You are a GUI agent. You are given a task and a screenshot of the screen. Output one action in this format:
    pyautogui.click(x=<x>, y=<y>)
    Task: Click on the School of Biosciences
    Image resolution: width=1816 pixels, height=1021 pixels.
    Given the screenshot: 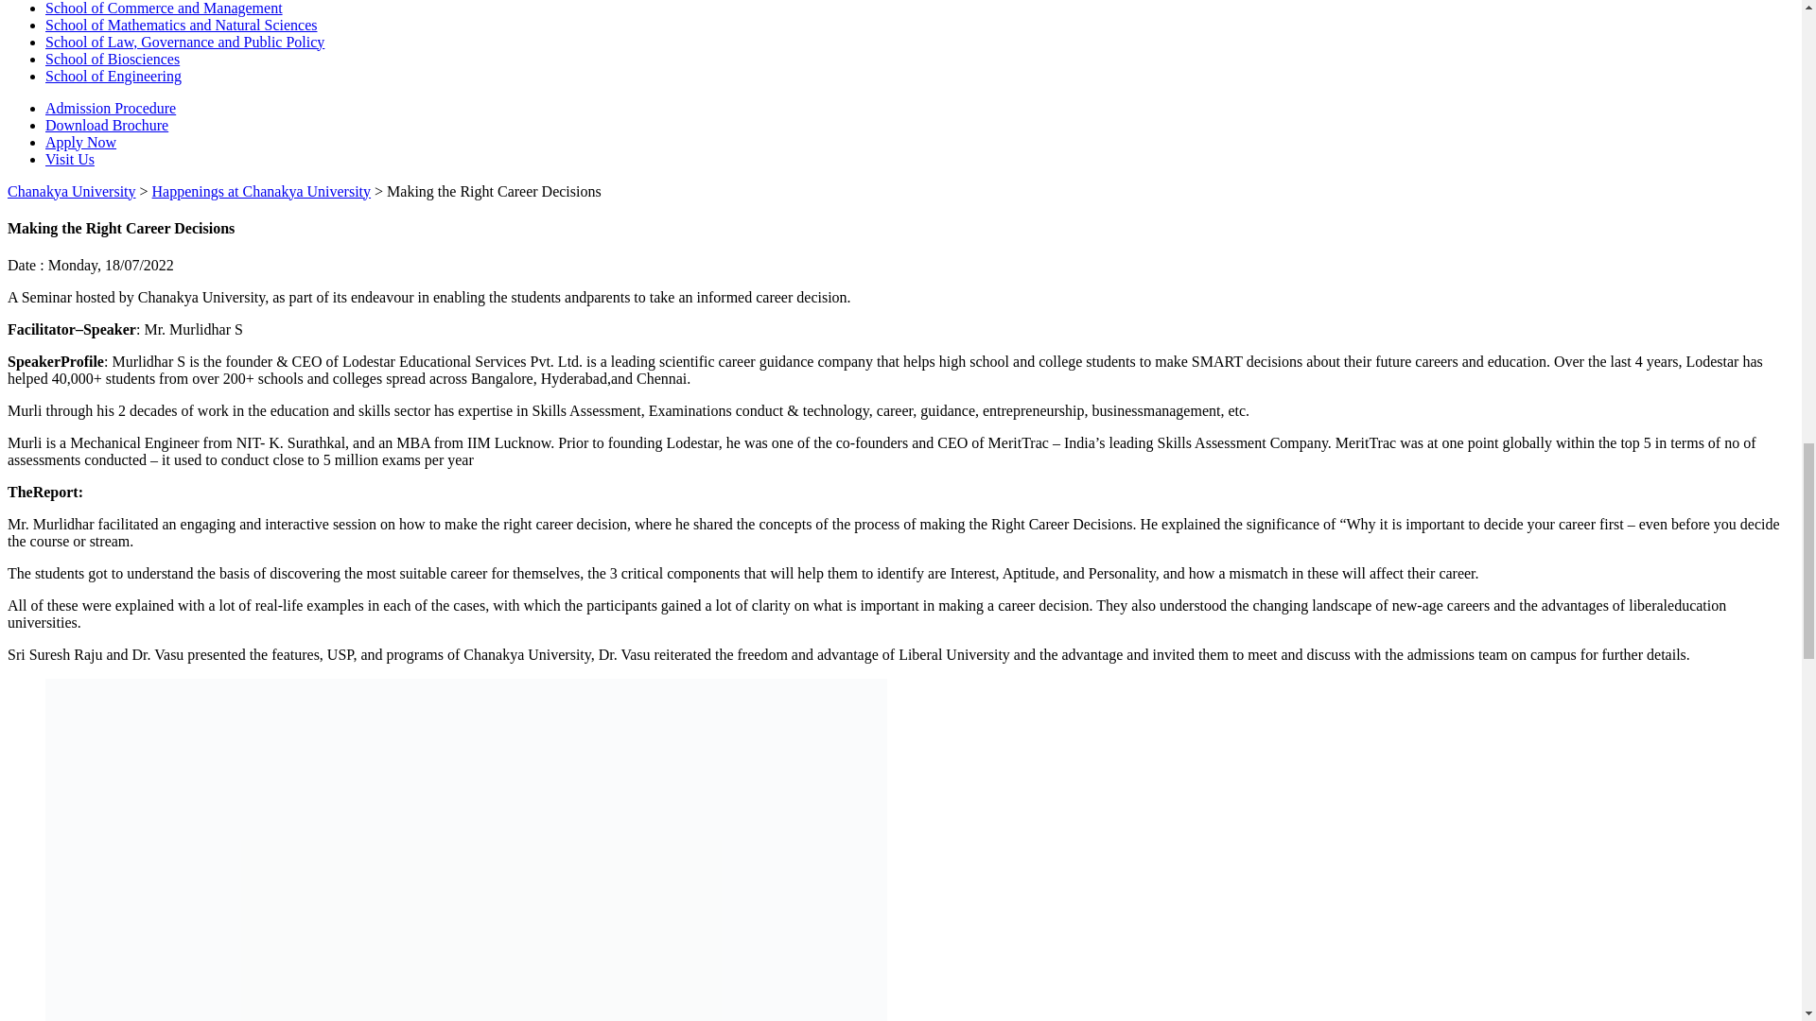 What is the action you would take?
    pyautogui.click(x=113, y=59)
    